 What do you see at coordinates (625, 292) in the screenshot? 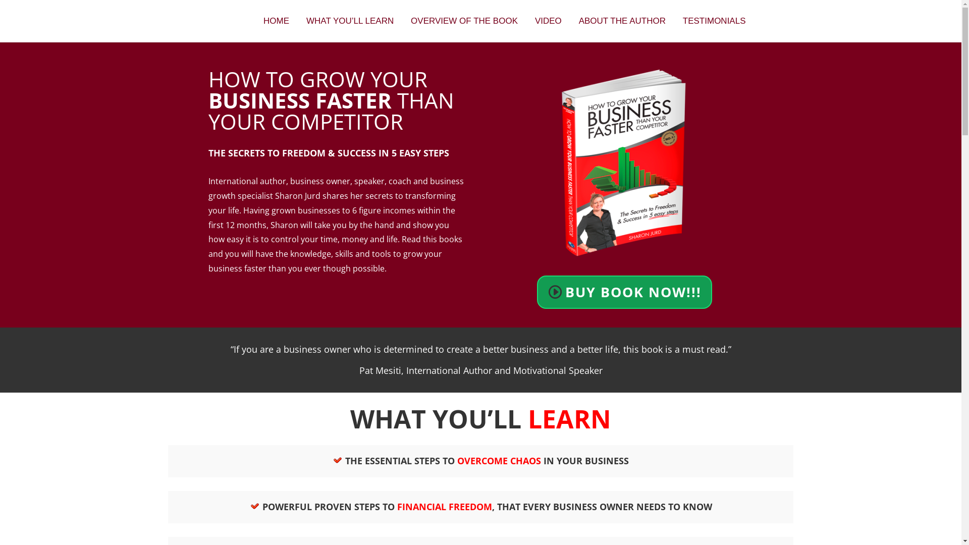
I see `BUY BOOK NOW!!!` at bounding box center [625, 292].